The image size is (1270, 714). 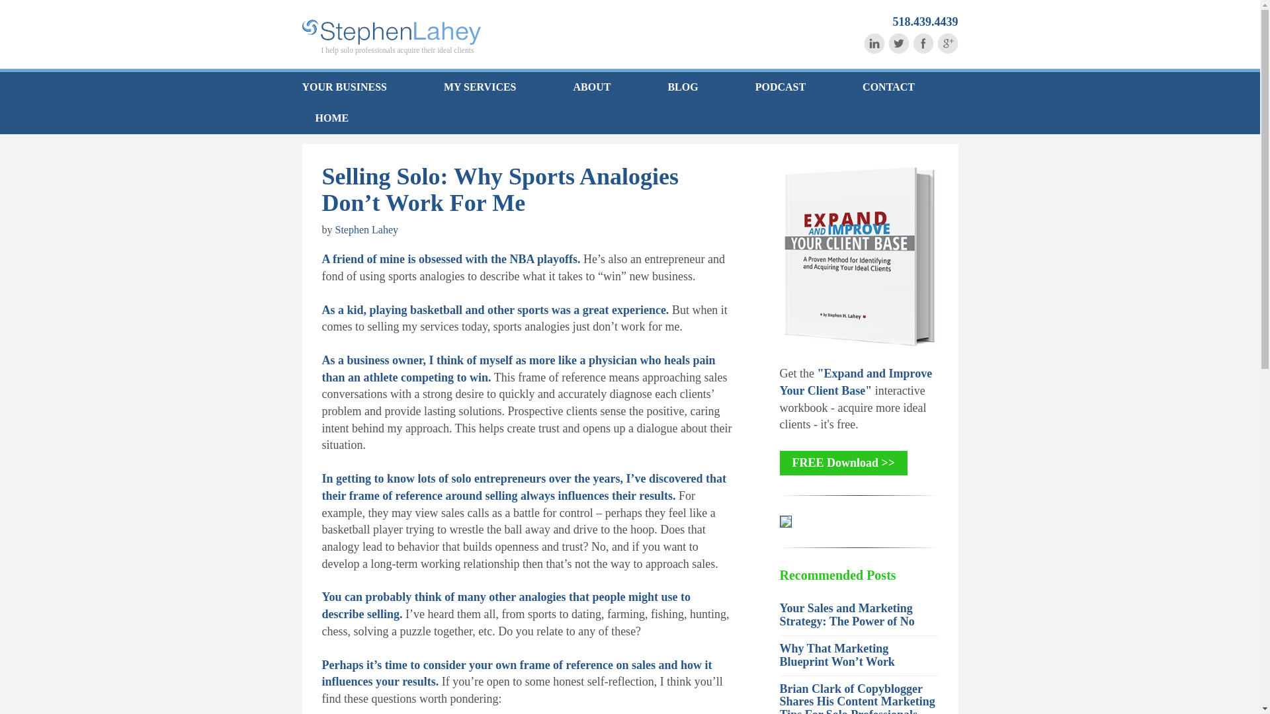 What do you see at coordinates (366, 230) in the screenshot?
I see `Stephen Lahey` at bounding box center [366, 230].